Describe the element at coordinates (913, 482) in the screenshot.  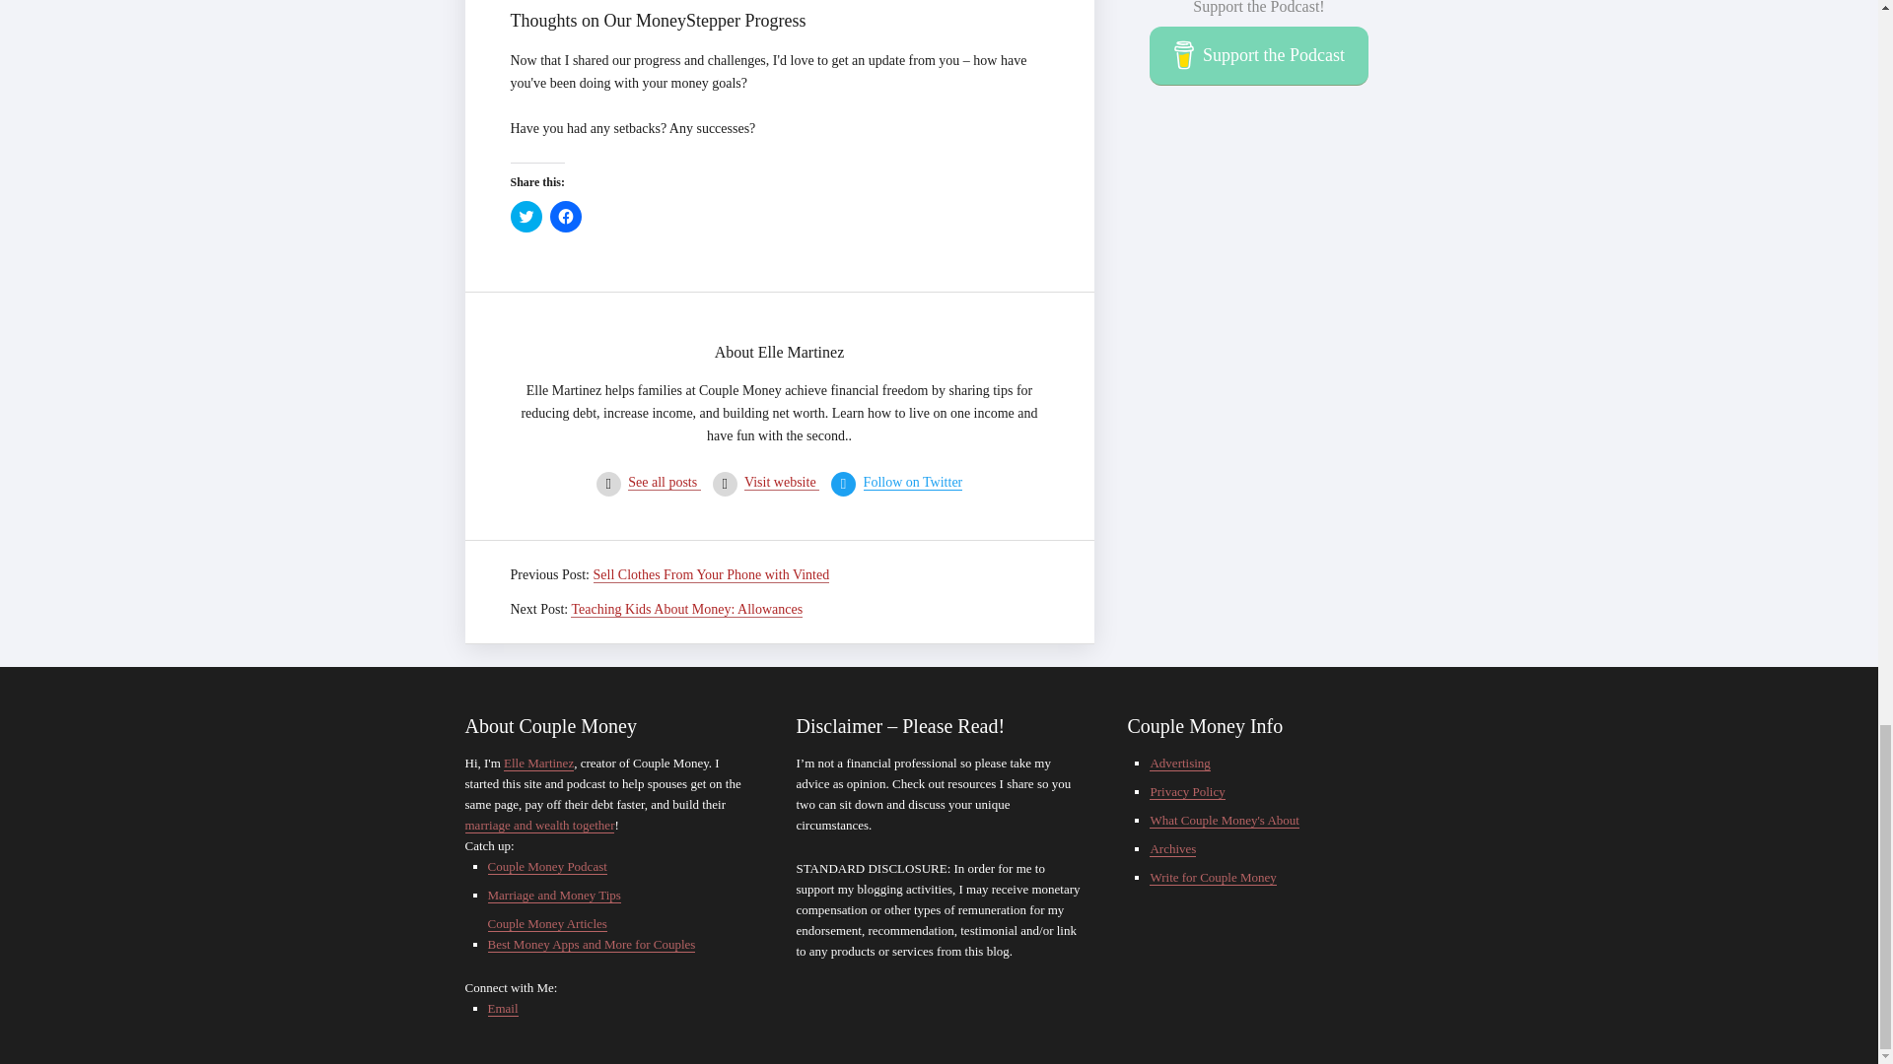
I see `Follow on Twitter` at that location.